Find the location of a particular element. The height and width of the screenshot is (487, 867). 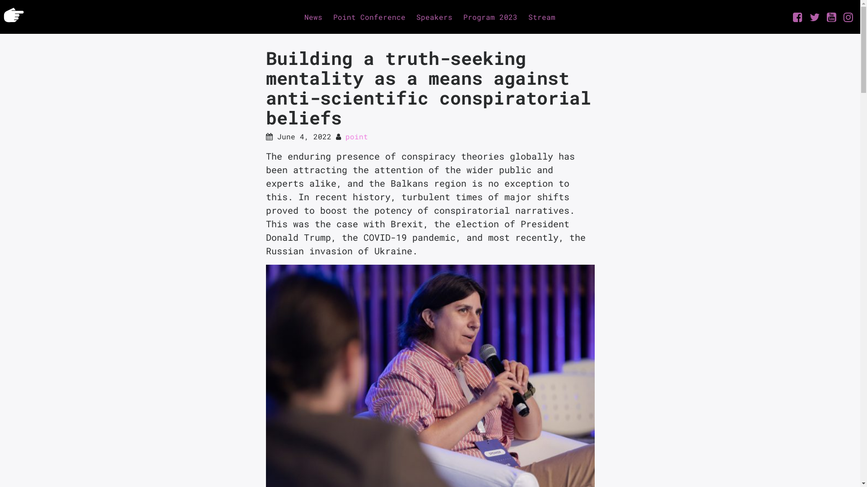

youtube is located at coordinates (832, 17).